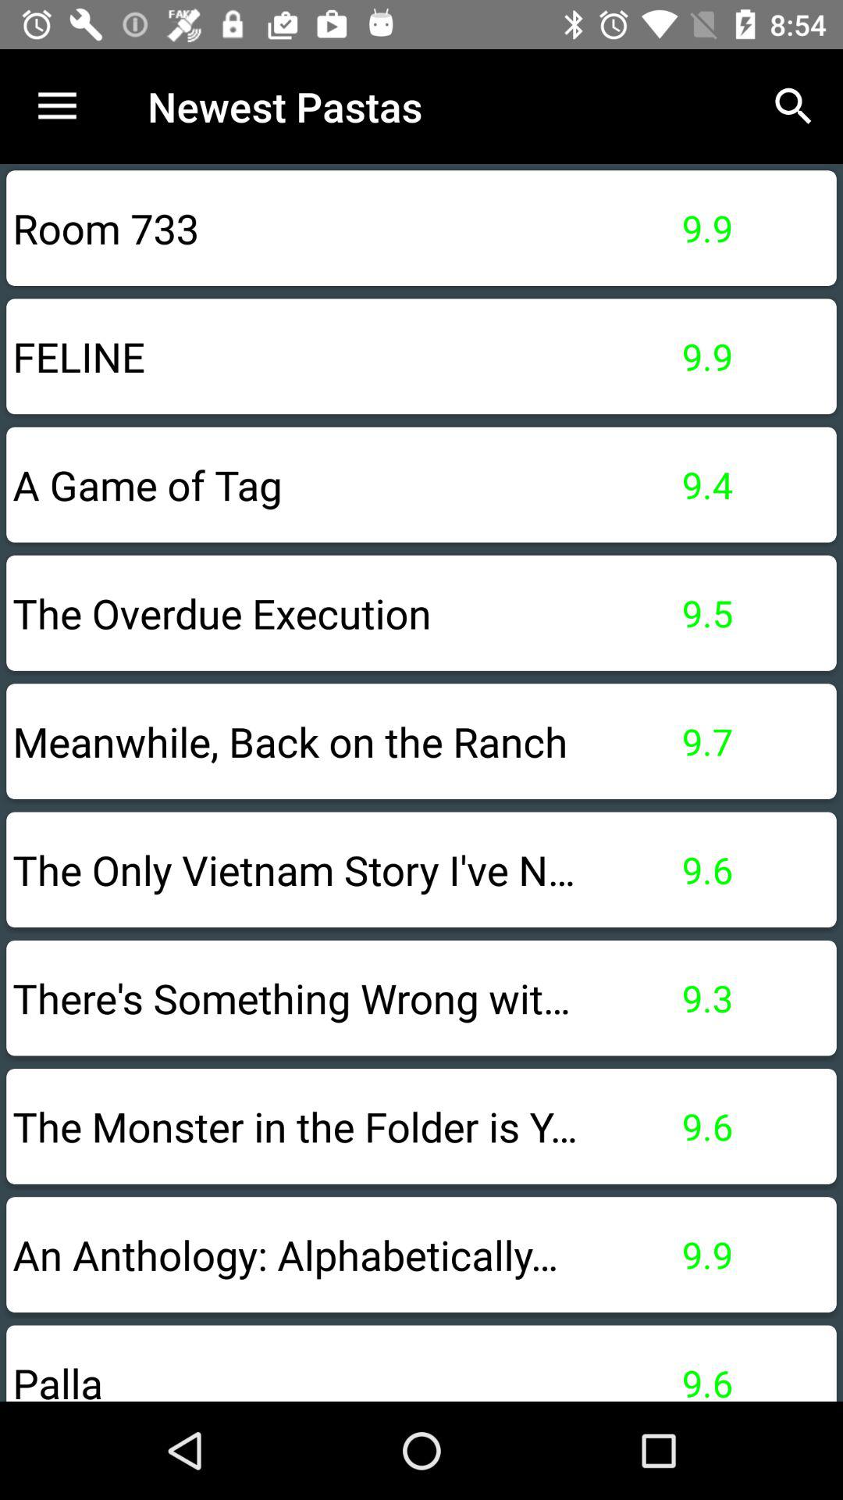  What do you see at coordinates (57, 106) in the screenshot?
I see `turn on the item to the left of newest pastas icon` at bounding box center [57, 106].